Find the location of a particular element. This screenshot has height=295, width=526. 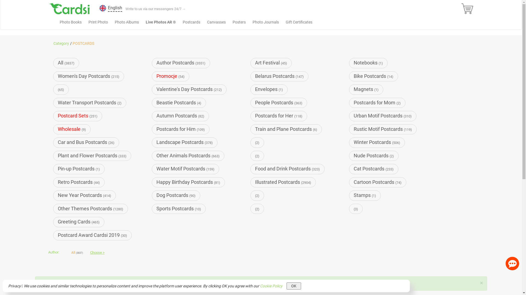

(3) is located at coordinates (356, 209).